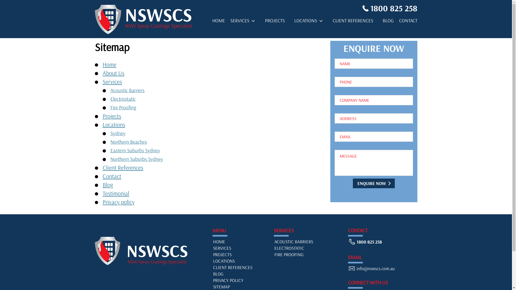 This screenshot has height=290, width=516. What do you see at coordinates (140, 159) in the screenshot?
I see `Northern Suburbs Sydney` at bounding box center [140, 159].